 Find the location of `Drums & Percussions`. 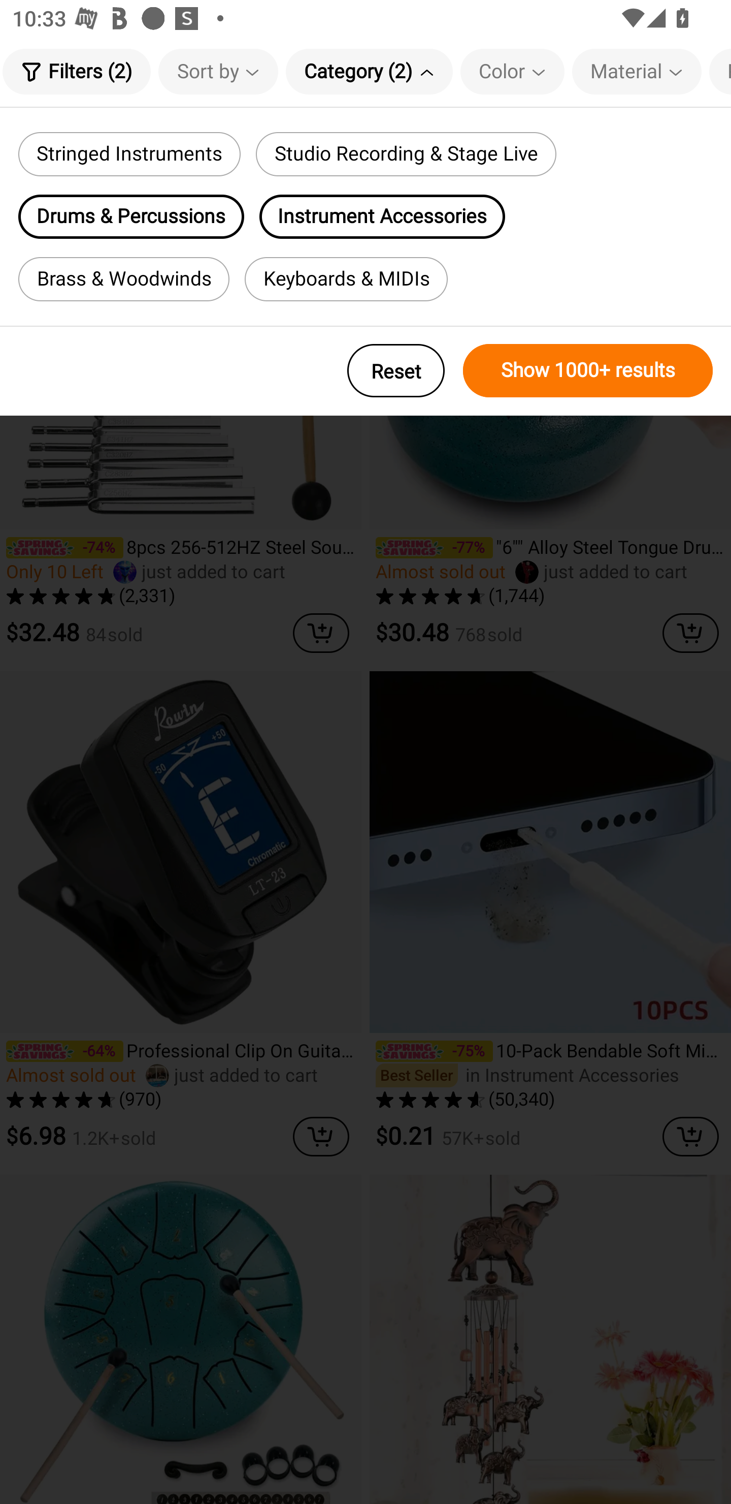

Drums & Percussions is located at coordinates (131, 216).